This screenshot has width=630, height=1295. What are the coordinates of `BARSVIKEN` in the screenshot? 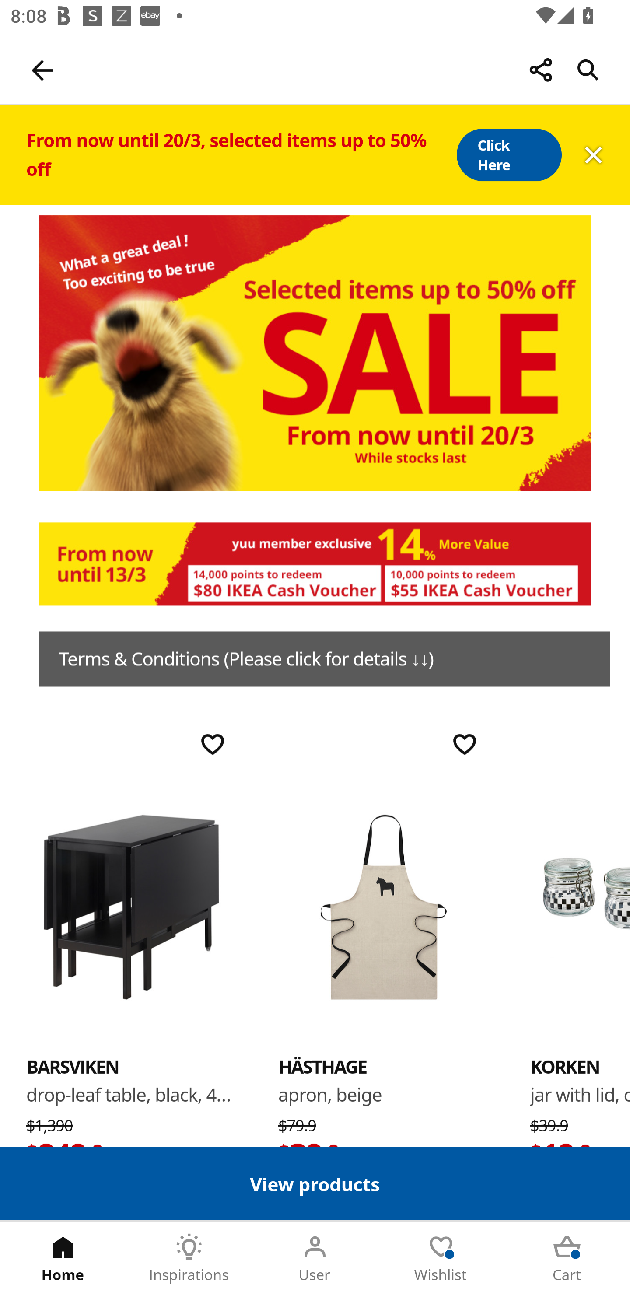 It's located at (131, 906).